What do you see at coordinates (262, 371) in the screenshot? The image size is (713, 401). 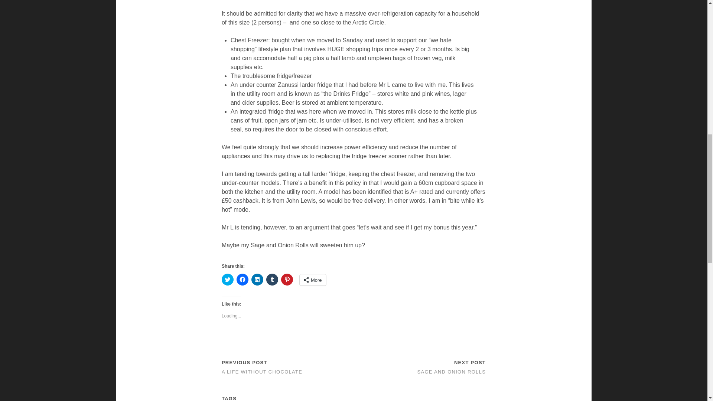 I see `A LIFE WITHOUT CHOCOLATE` at bounding box center [262, 371].